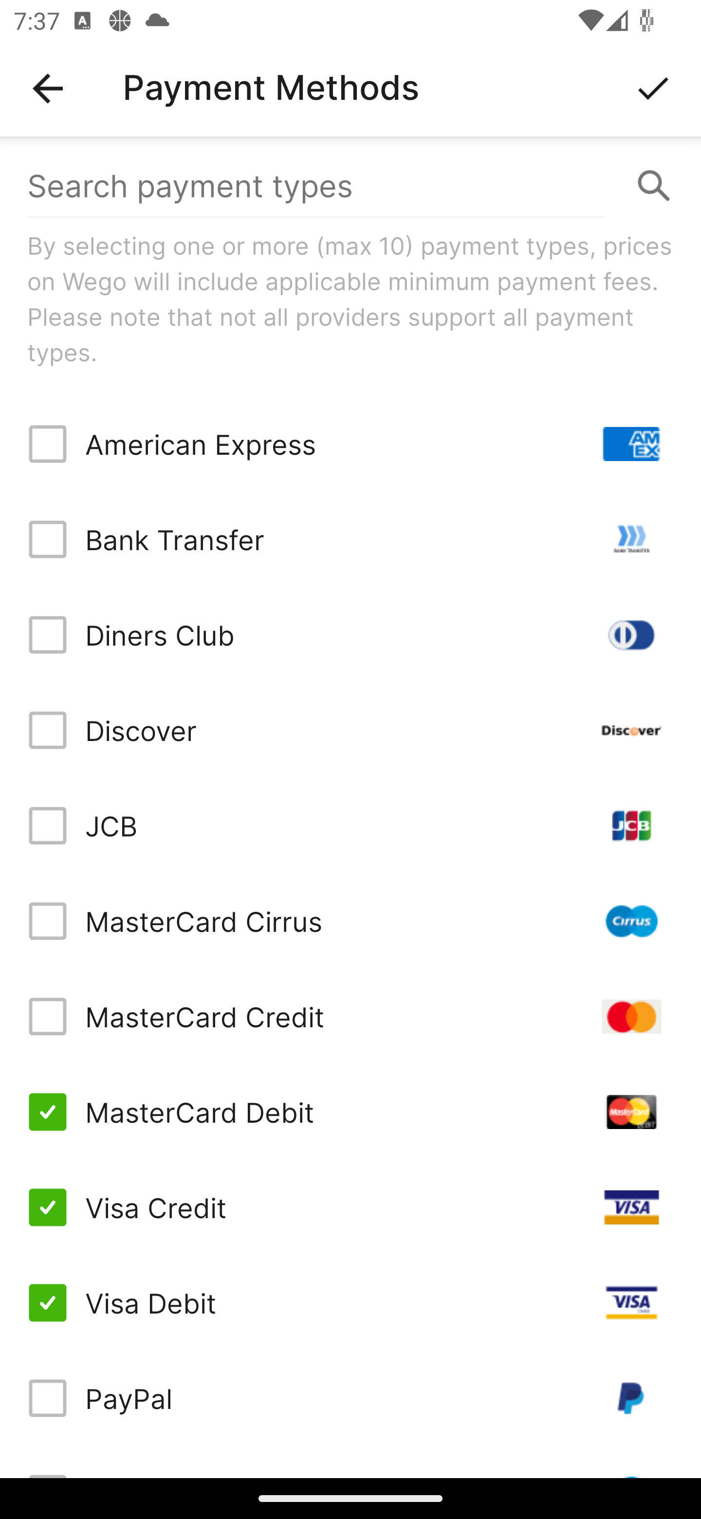 The image size is (701, 1519). What do you see at coordinates (350, 539) in the screenshot?
I see `Bank Transfer` at bounding box center [350, 539].